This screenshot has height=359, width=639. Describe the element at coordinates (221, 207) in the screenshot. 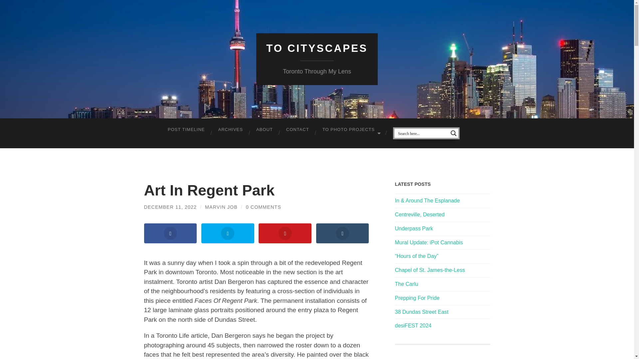

I see `MARVIN JOB` at that location.